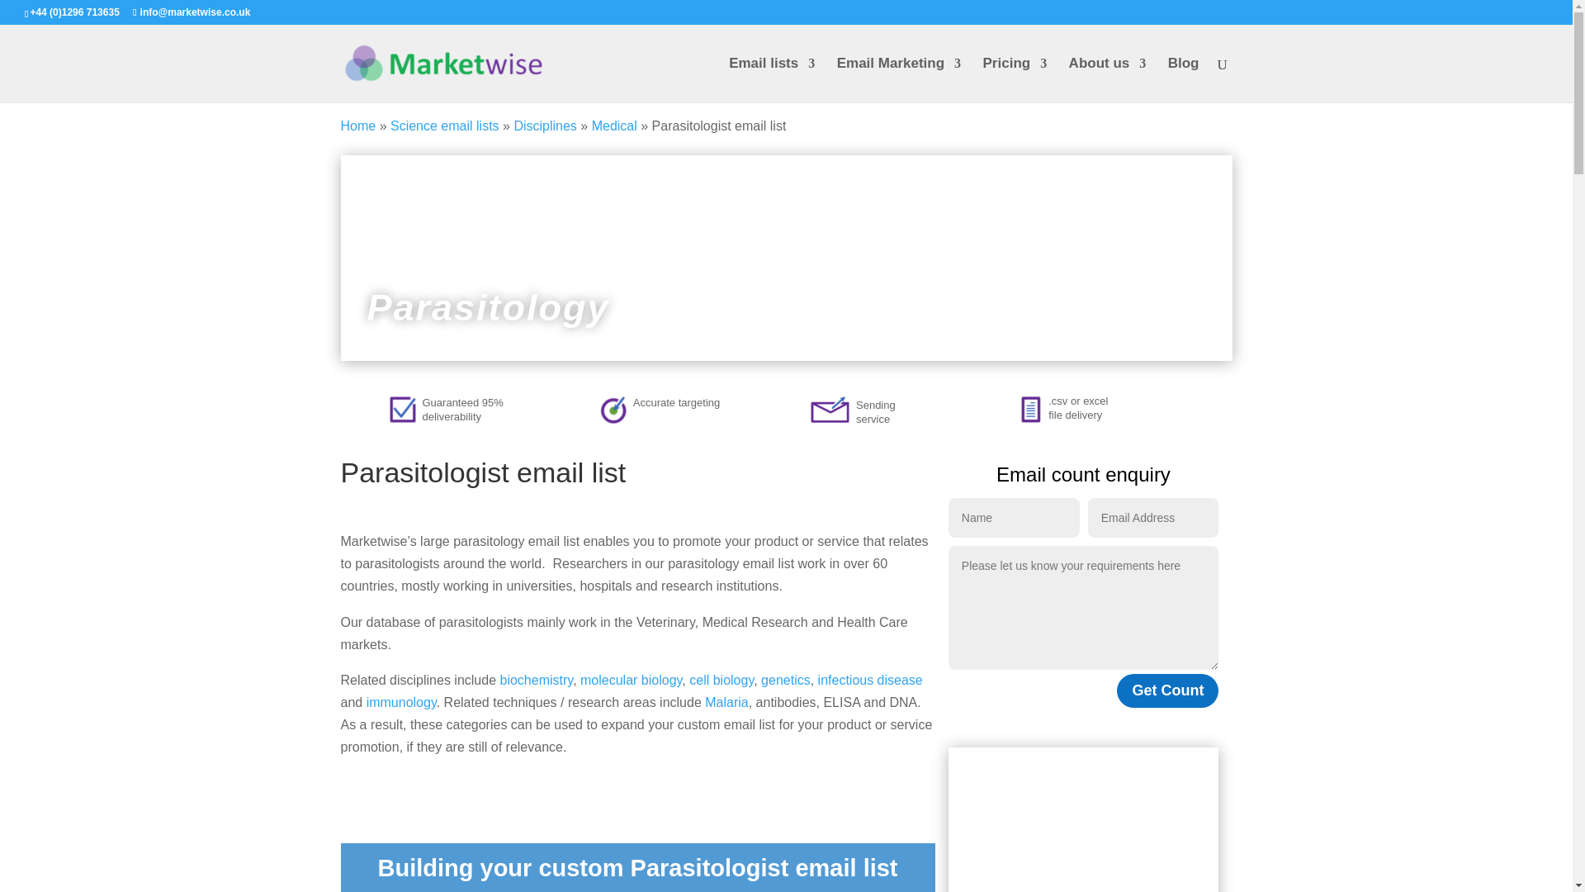 This screenshot has width=1585, height=892. I want to click on Email lists, so click(771, 80).